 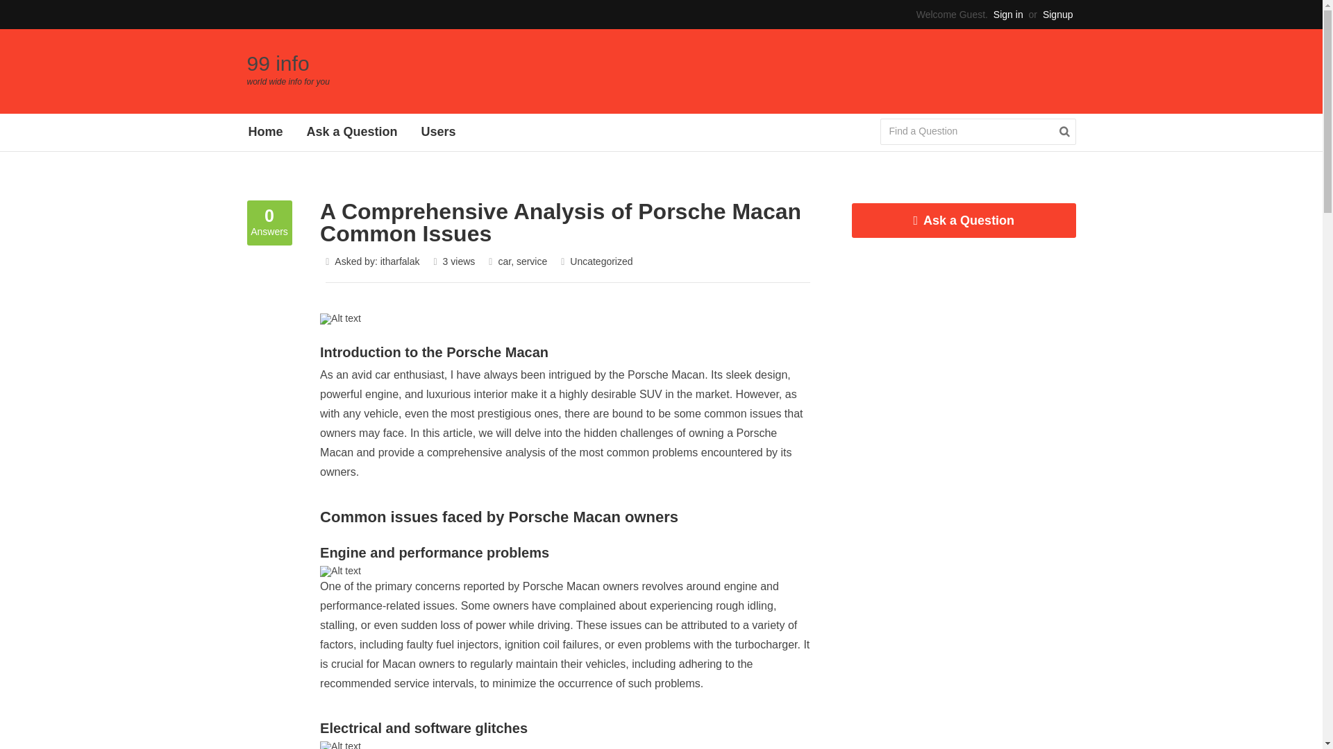 What do you see at coordinates (601, 261) in the screenshot?
I see `Uncategorized` at bounding box center [601, 261].